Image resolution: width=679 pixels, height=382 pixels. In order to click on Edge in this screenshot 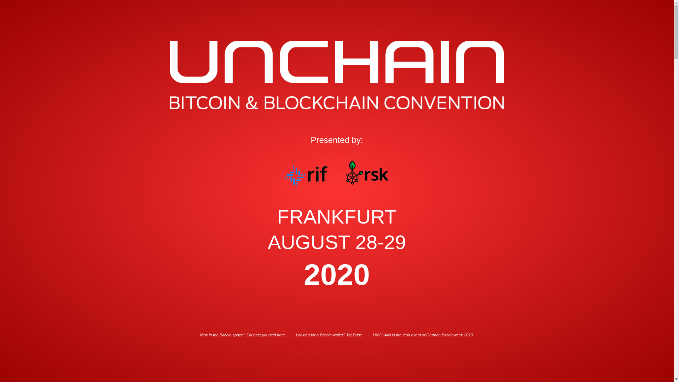, I will do `click(357, 335)`.